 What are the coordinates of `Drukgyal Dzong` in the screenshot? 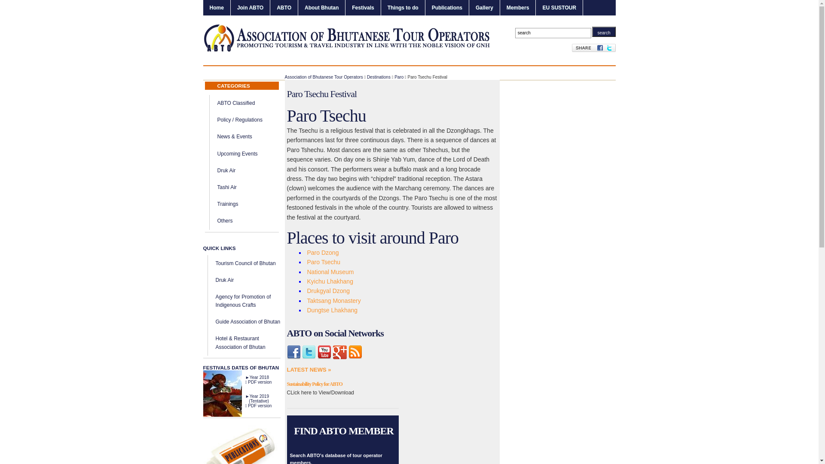 It's located at (328, 291).